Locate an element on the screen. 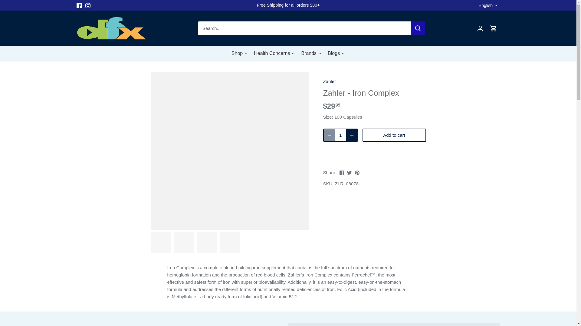 This screenshot has height=326, width=581. Brands is located at coordinates (341, 172).